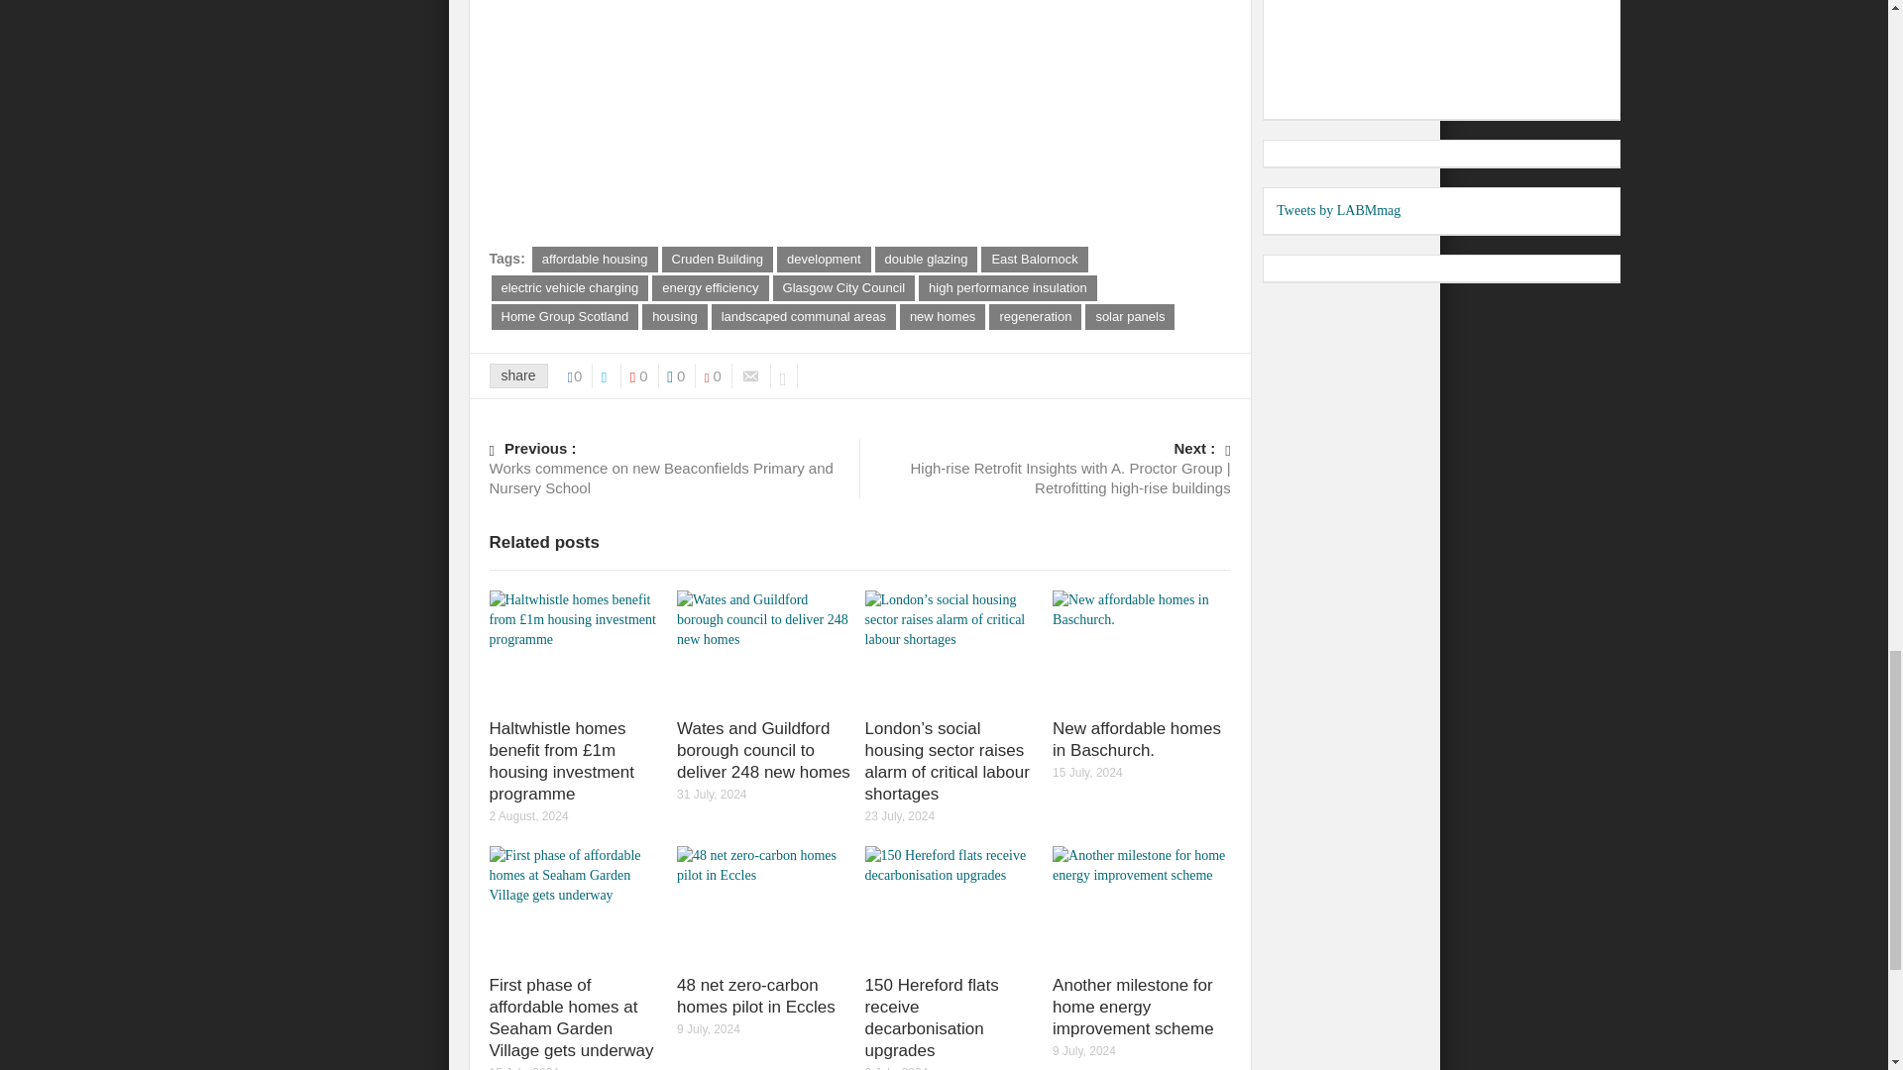 The image size is (1903, 1070). What do you see at coordinates (710, 287) in the screenshot?
I see `energy efficiency` at bounding box center [710, 287].